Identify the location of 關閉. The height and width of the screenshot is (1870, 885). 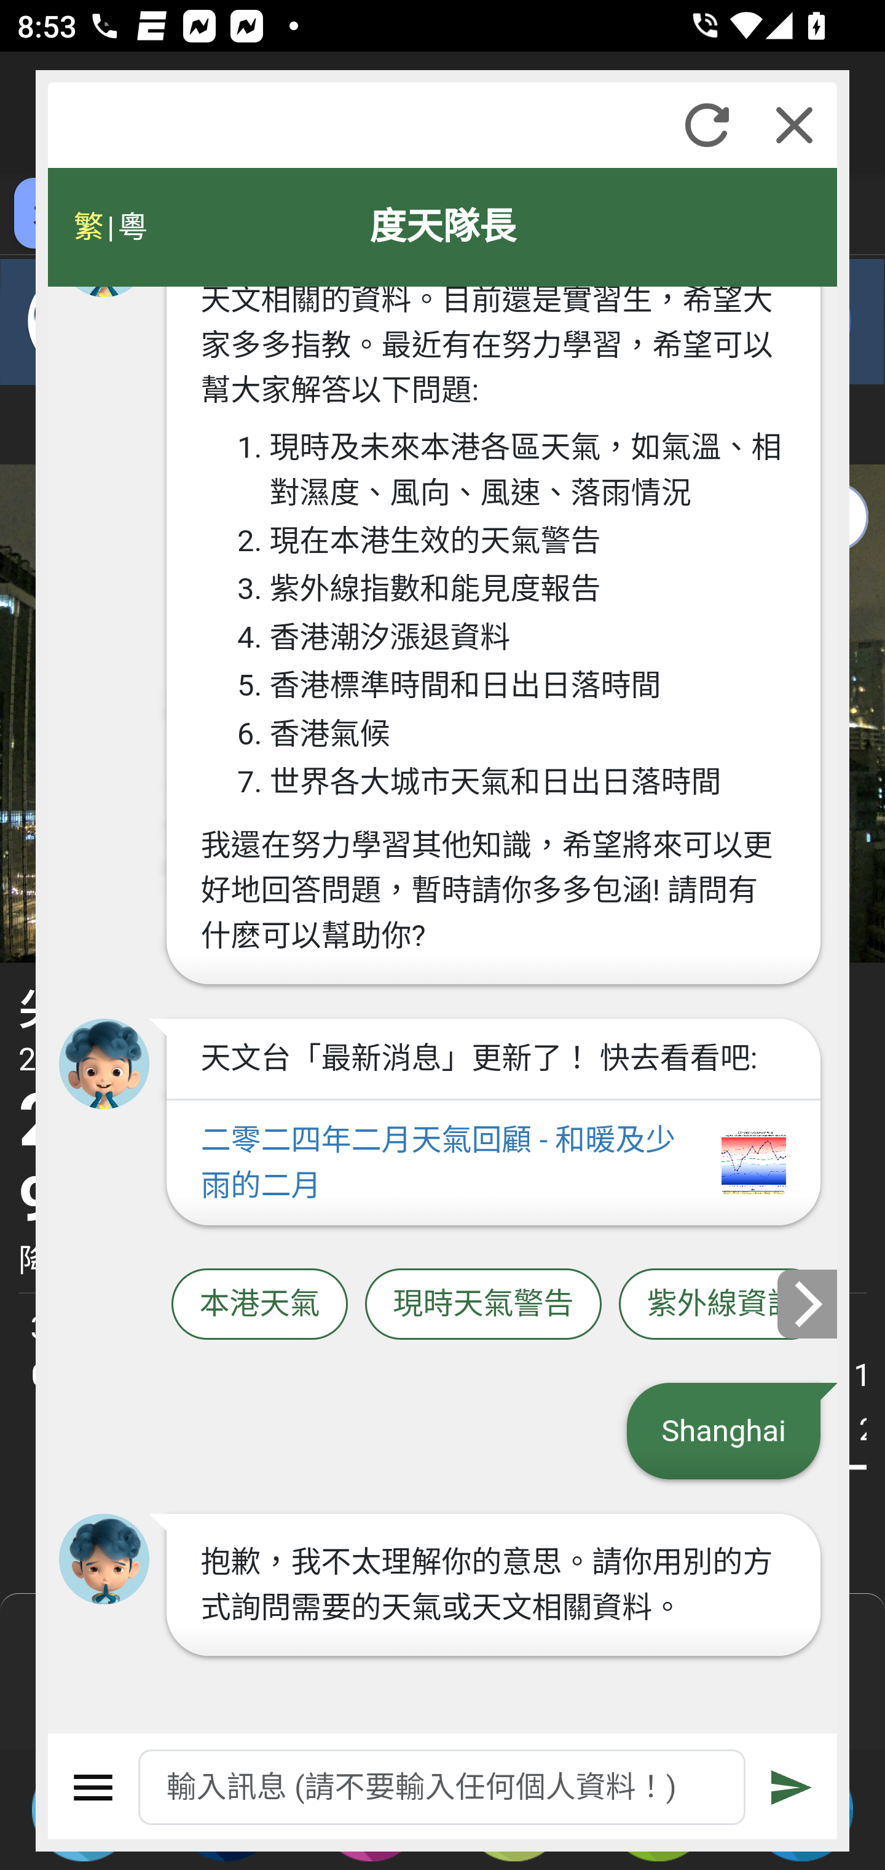
(794, 125).